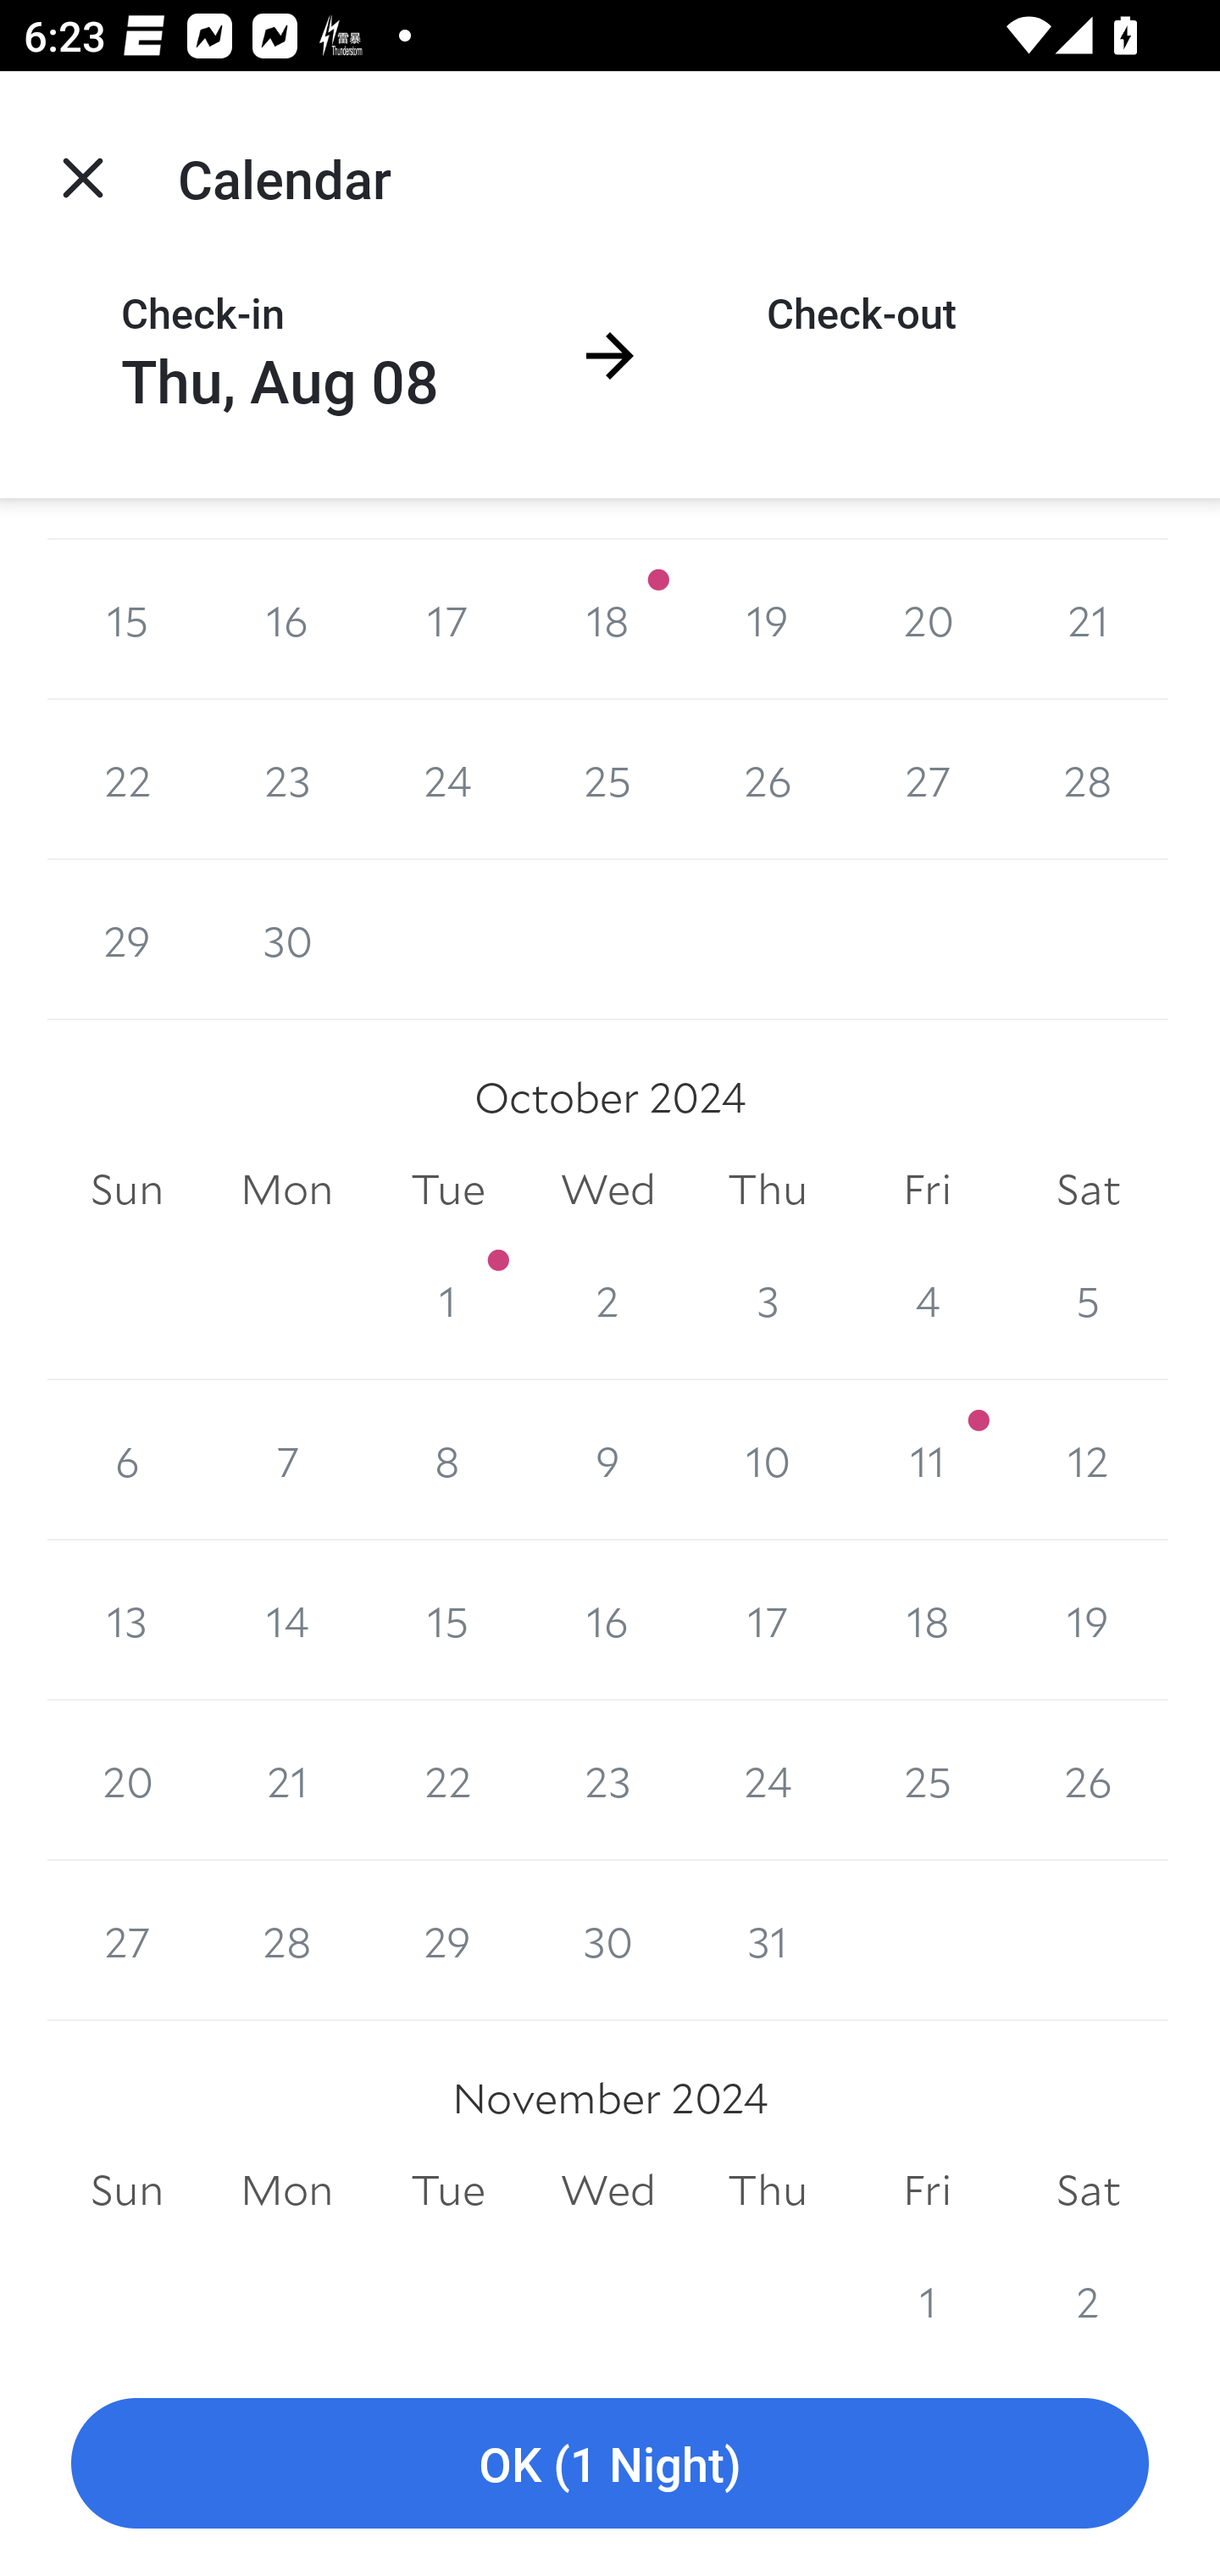 The width and height of the screenshot is (1220, 2576). Describe the element at coordinates (608, 2190) in the screenshot. I see `Wed` at that location.